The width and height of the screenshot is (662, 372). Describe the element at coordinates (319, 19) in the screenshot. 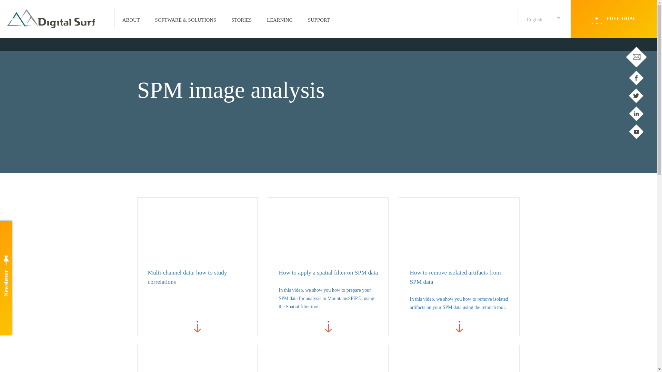

I see `SUPPORT` at that location.